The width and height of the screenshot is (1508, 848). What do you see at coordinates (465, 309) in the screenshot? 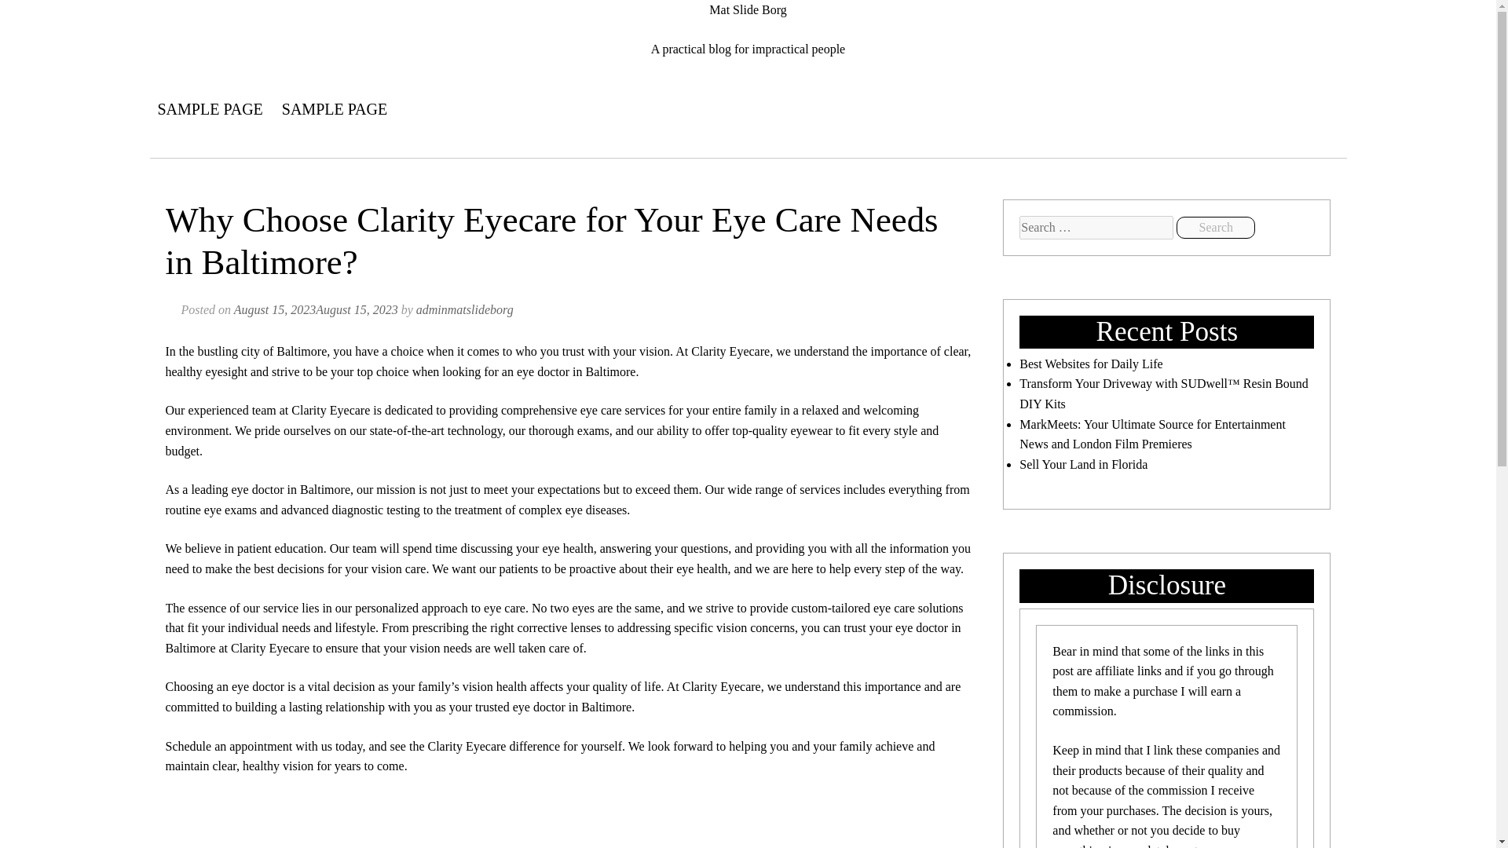
I see `adminmatslideborg` at bounding box center [465, 309].